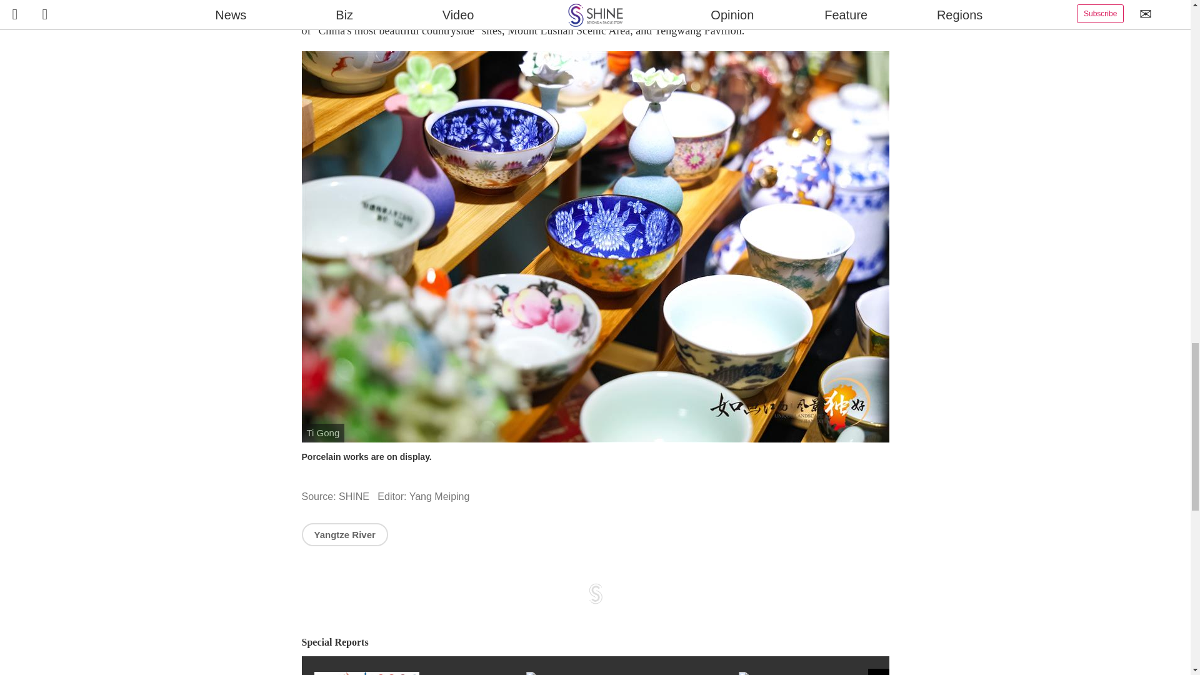 This screenshot has width=1200, height=675. I want to click on Local Lingo, so click(632, 673).